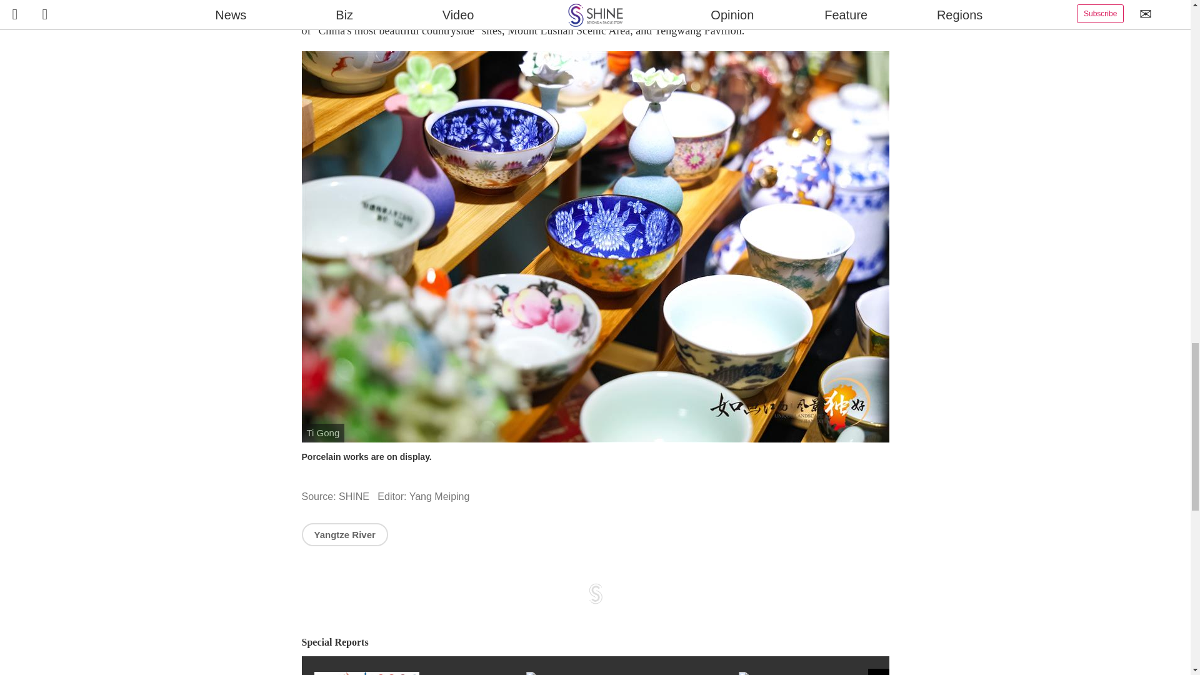 This screenshot has width=1200, height=675. I want to click on Local Lingo, so click(632, 673).